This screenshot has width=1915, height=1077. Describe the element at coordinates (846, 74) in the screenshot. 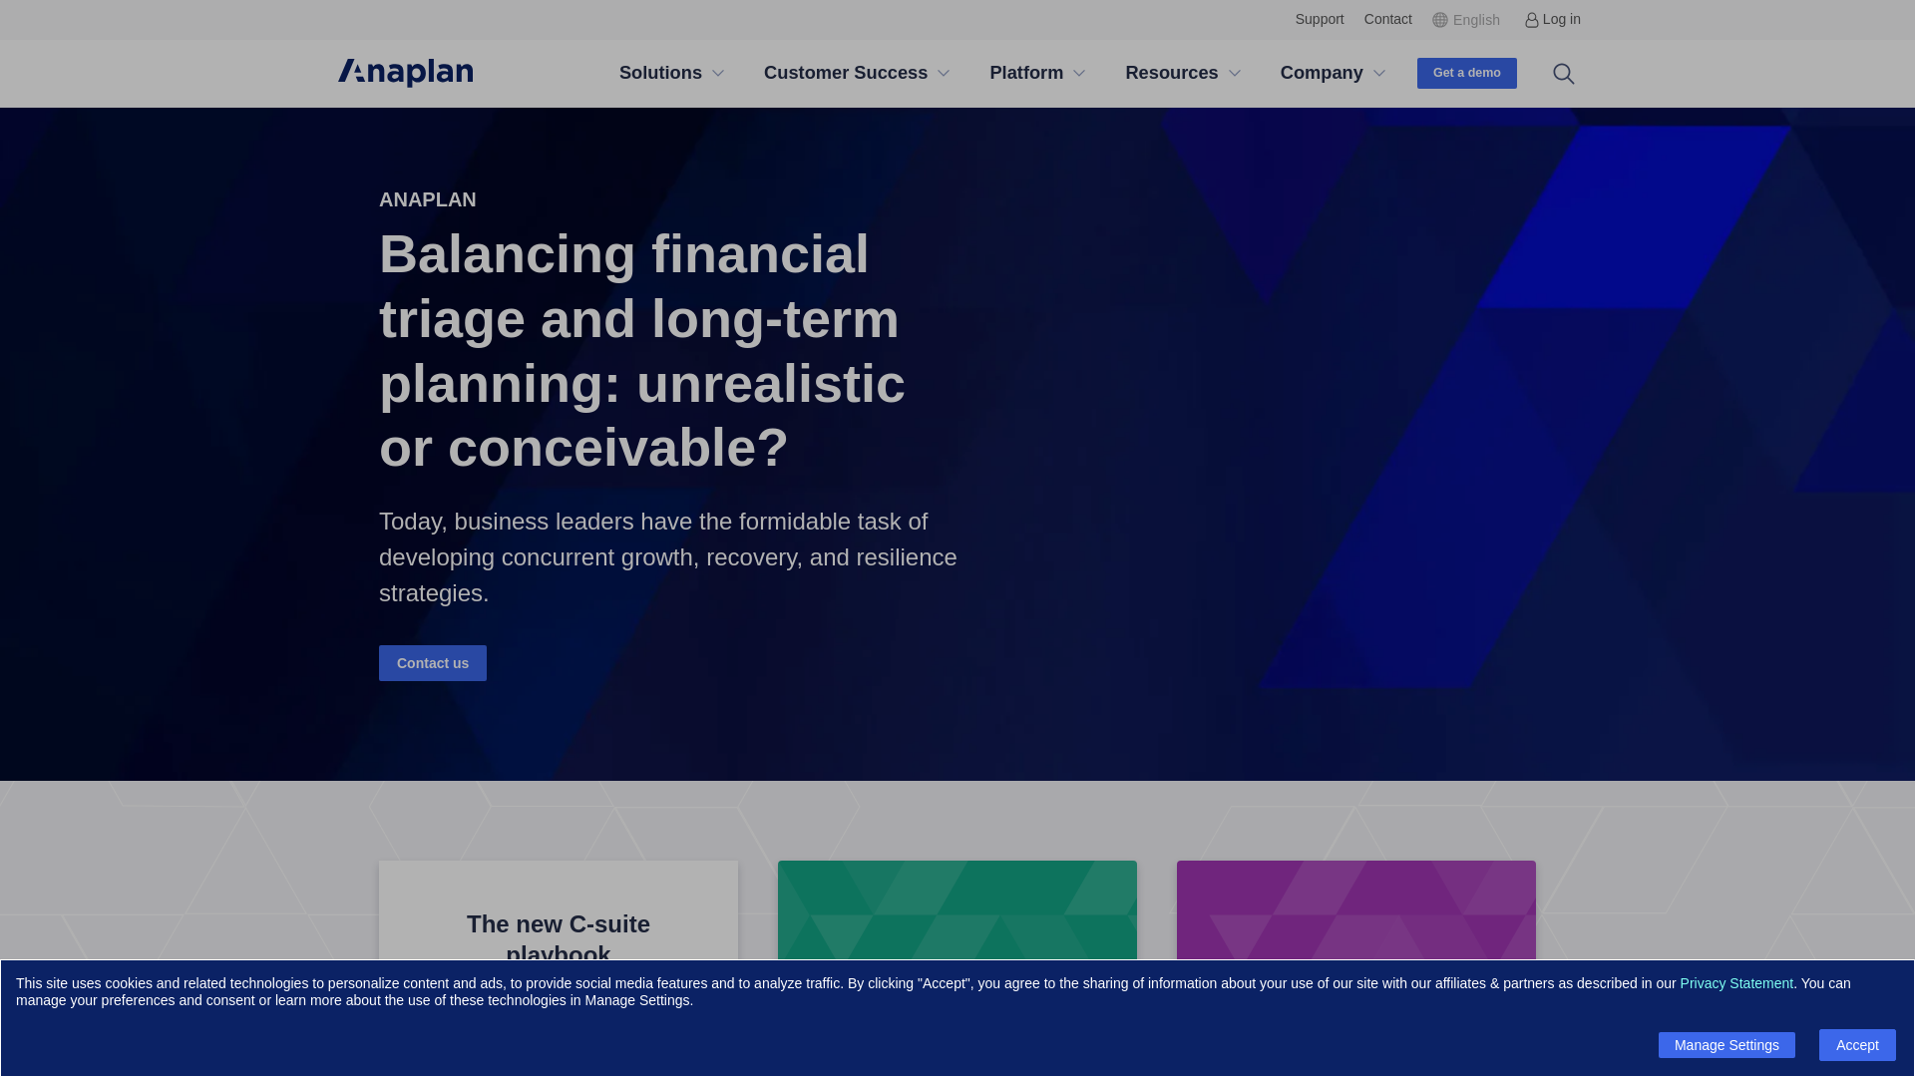

I see `Customer Success` at that location.